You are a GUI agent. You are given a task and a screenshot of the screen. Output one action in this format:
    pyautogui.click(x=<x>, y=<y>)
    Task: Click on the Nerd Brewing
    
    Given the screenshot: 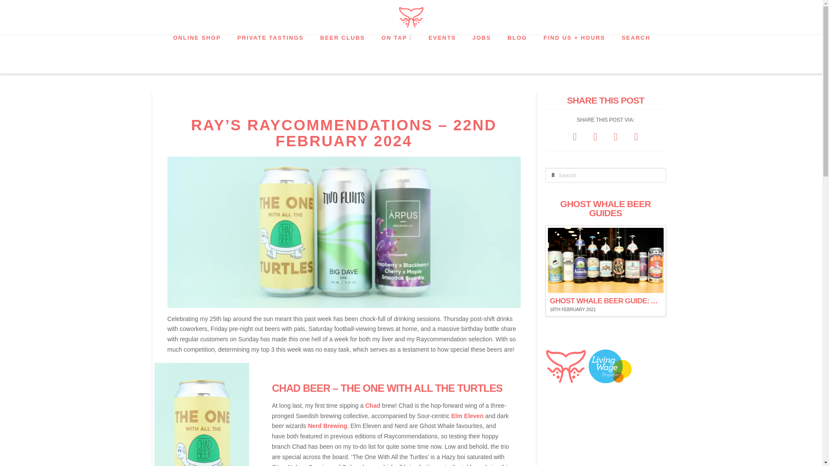 What is the action you would take?
    pyautogui.click(x=327, y=425)
    